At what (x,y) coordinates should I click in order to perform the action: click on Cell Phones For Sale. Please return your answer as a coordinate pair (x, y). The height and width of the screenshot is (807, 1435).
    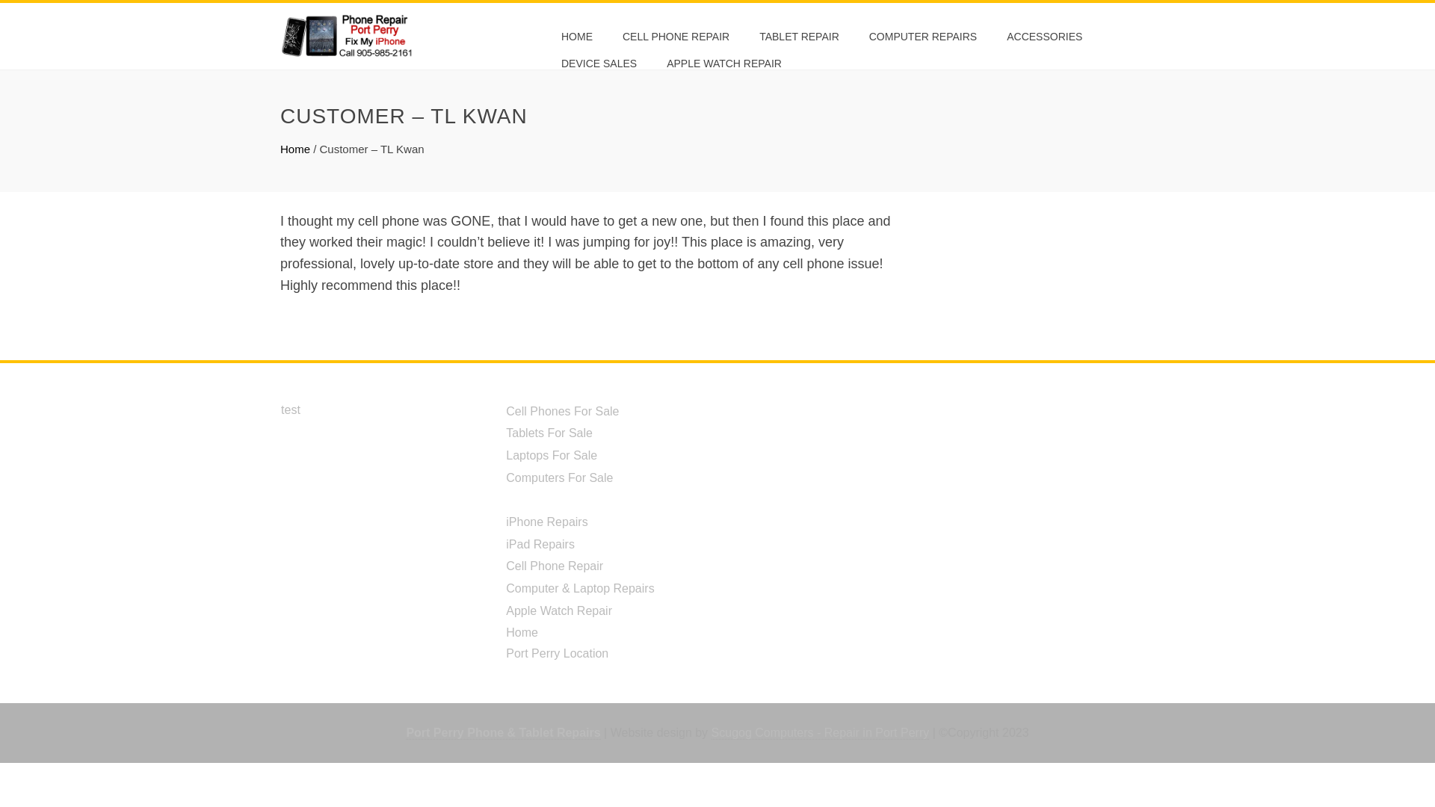
    Looking at the image, I should click on (562, 411).